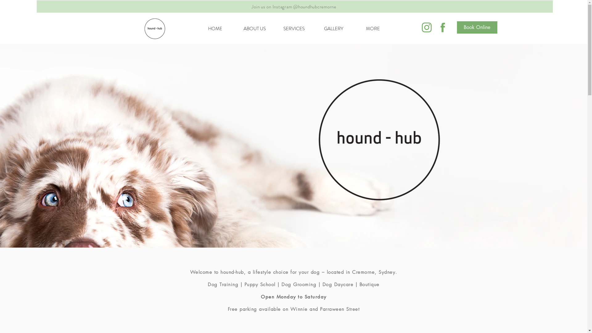  Describe the element at coordinates (334, 29) in the screenshot. I see `GALLERY` at that location.